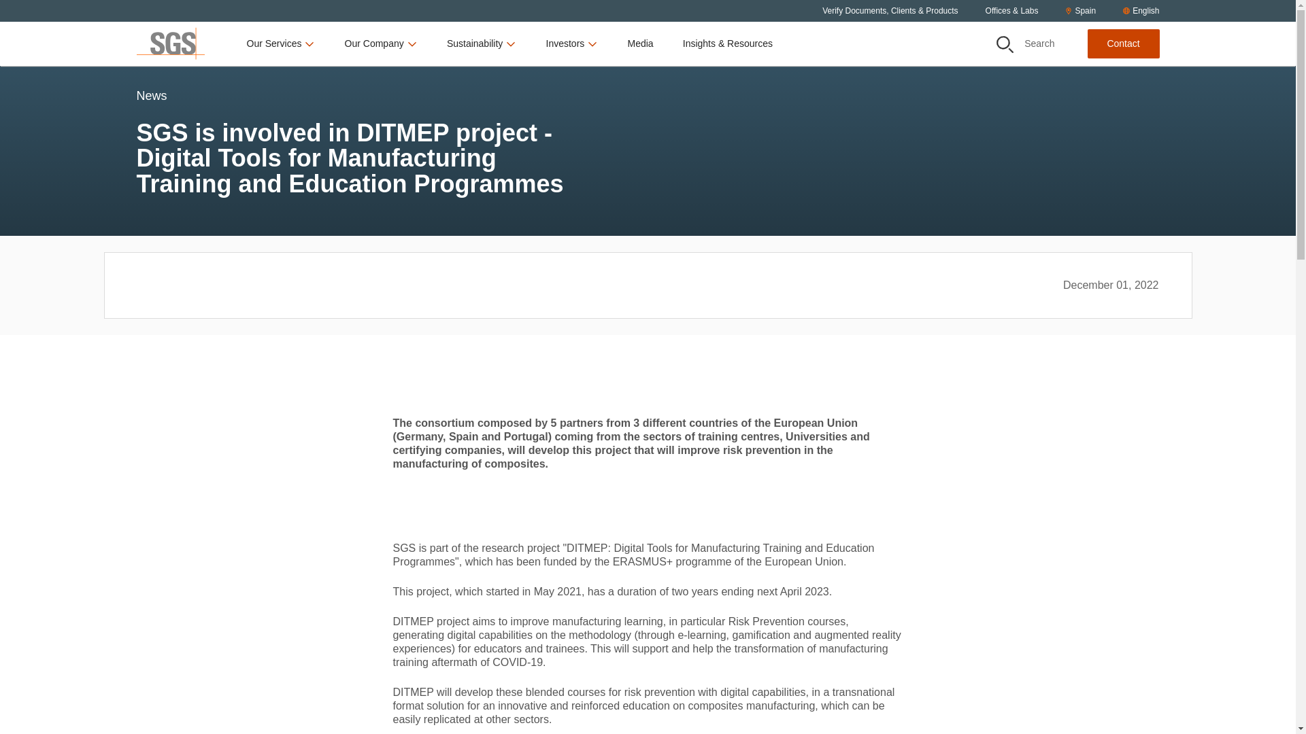  What do you see at coordinates (1080, 11) in the screenshot?
I see `Spain` at bounding box center [1080, 11].